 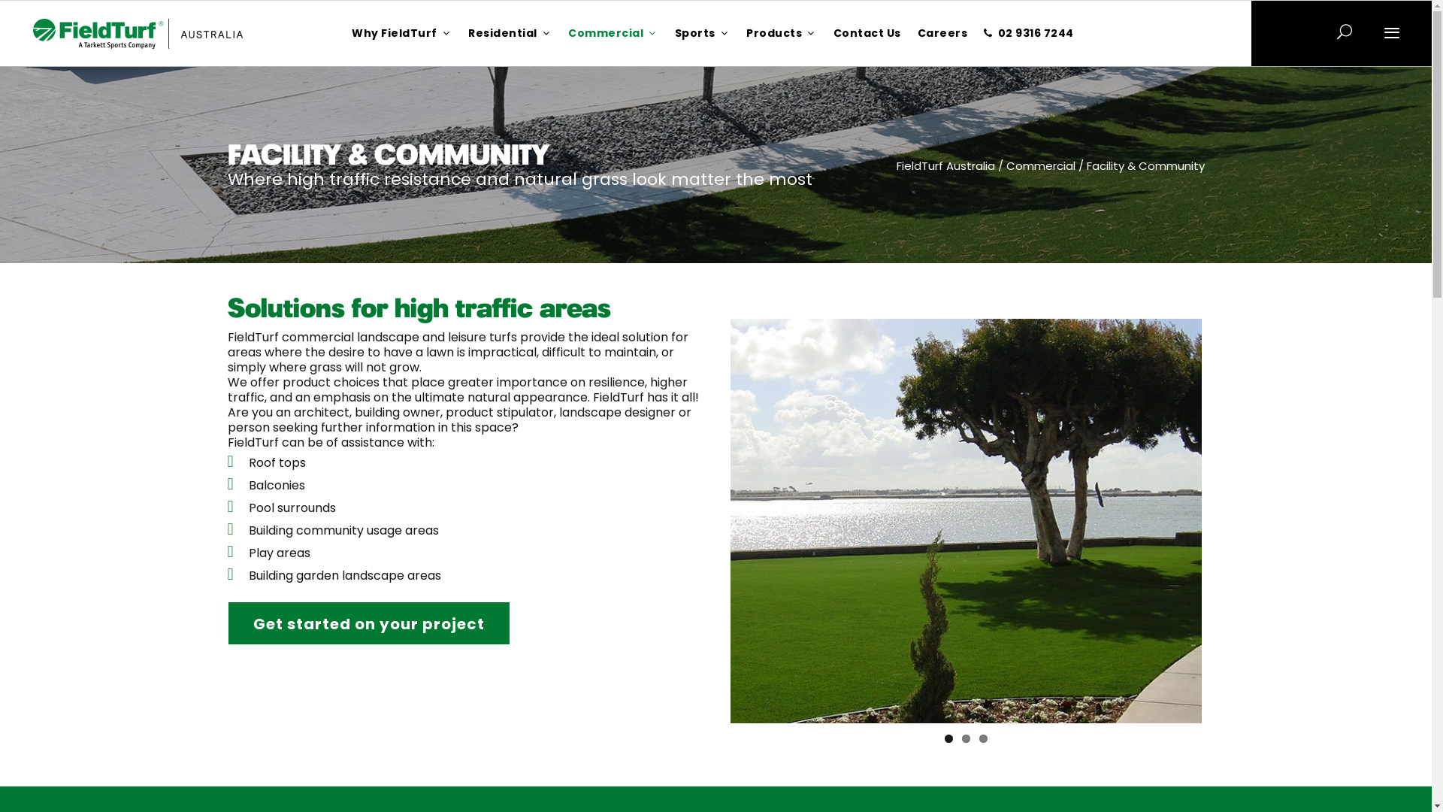 I want to click on Residential, so click(x=514, y=33).